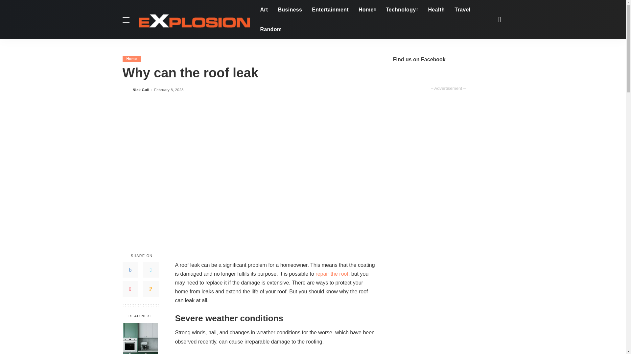  What do you see at coordinates (494, 52) in the screenshot?
I see `Search` at bounding box center [494, 52].